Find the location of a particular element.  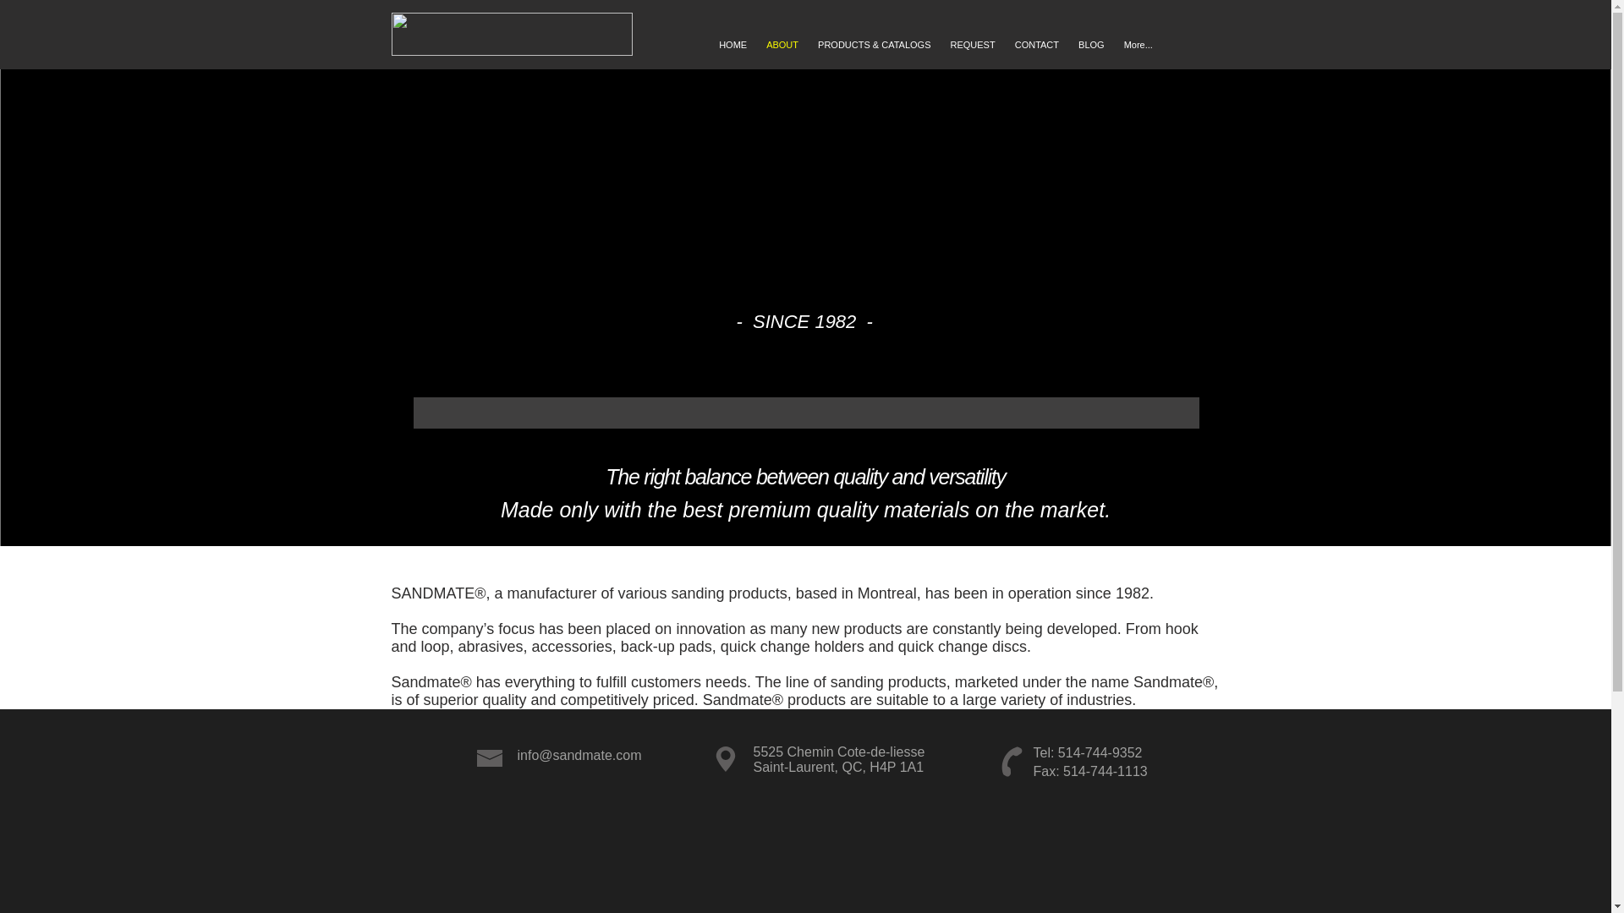

ABOUT is located at coordinates (782, 54).